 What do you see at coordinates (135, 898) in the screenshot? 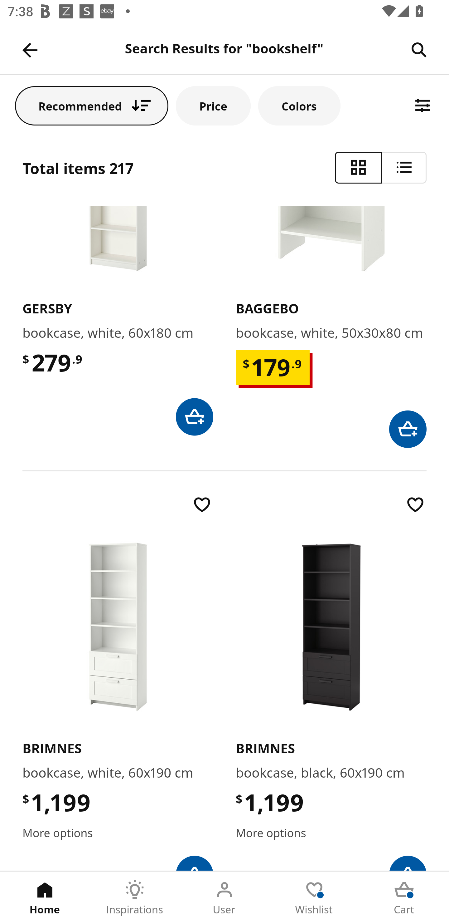
I see `Inspirations
Tab 2 of 5` at bounding box center [135, 898].